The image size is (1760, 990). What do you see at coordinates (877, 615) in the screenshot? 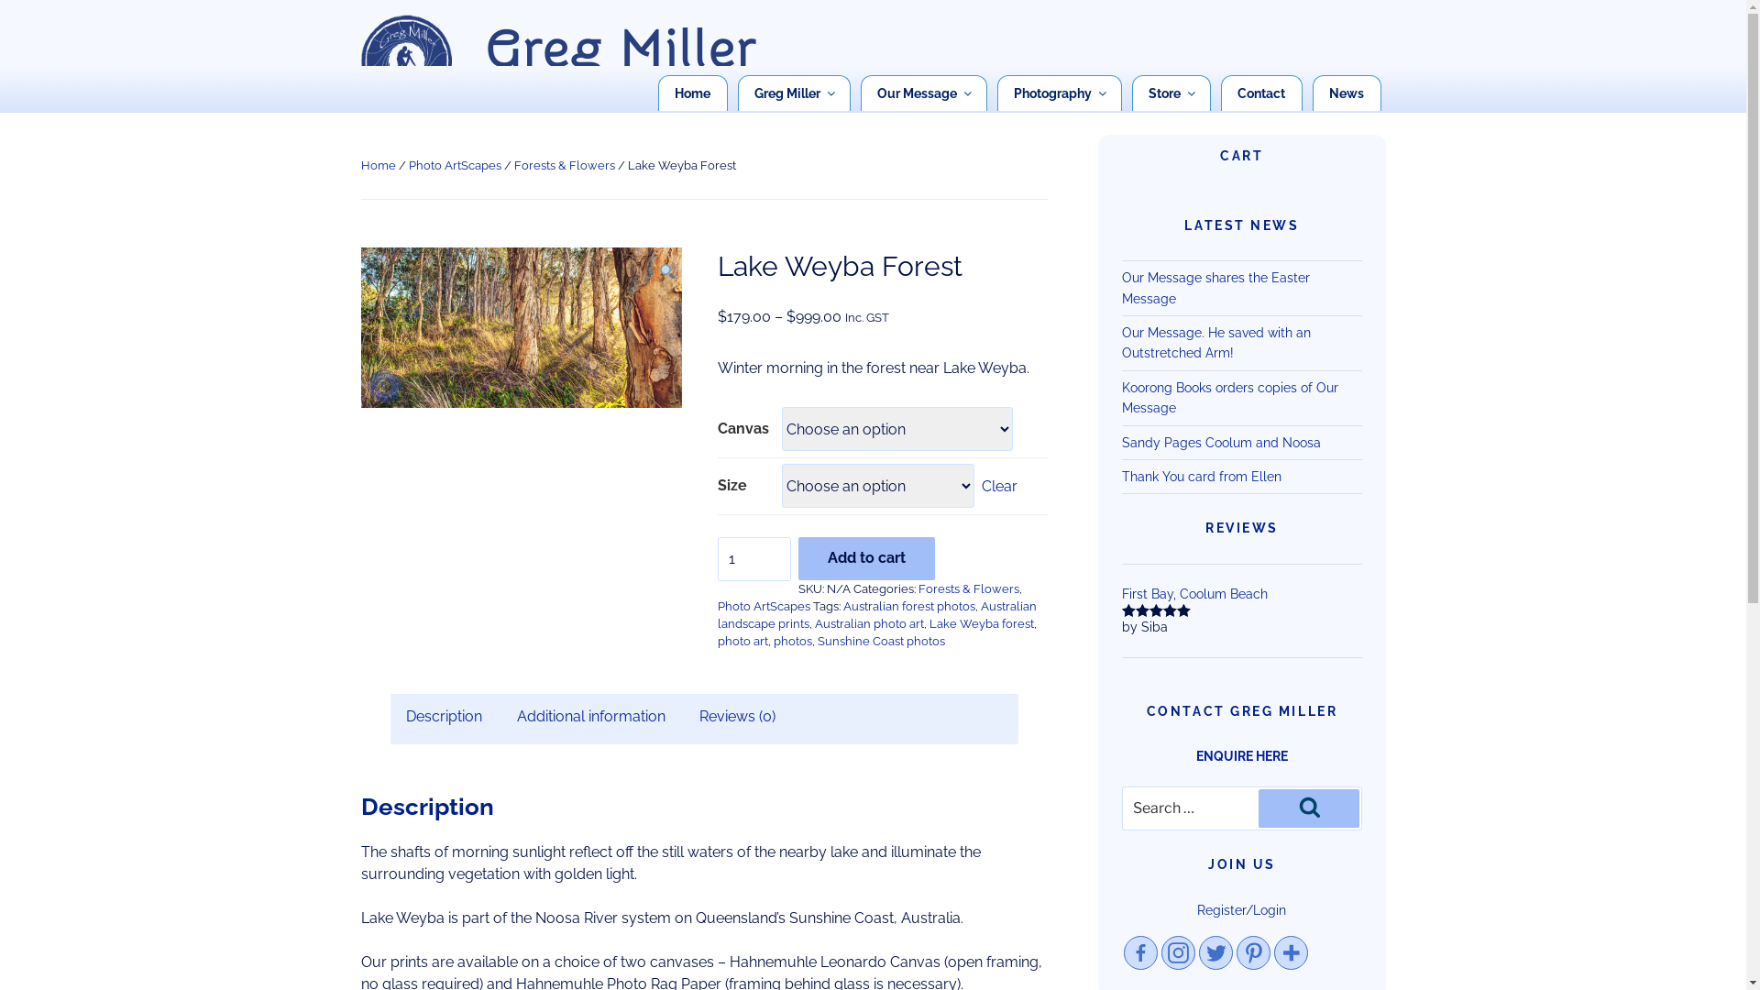
I see `Australian landscape prints` at bounding box center [877, 615].